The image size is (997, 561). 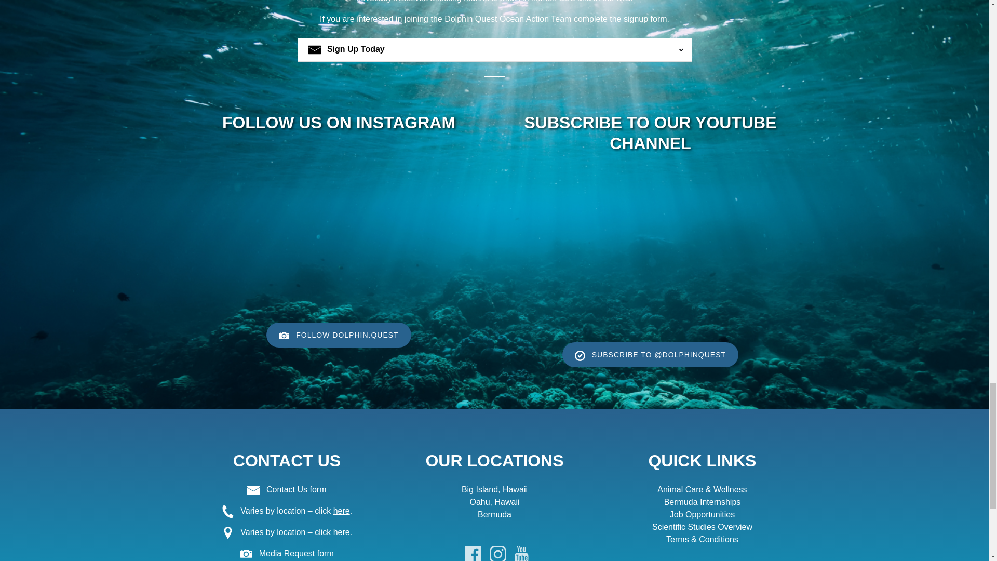 What do you see at coordinates (227, 533) in the screenshot?
I see `Map Marker` at bounding box center [227, 533].